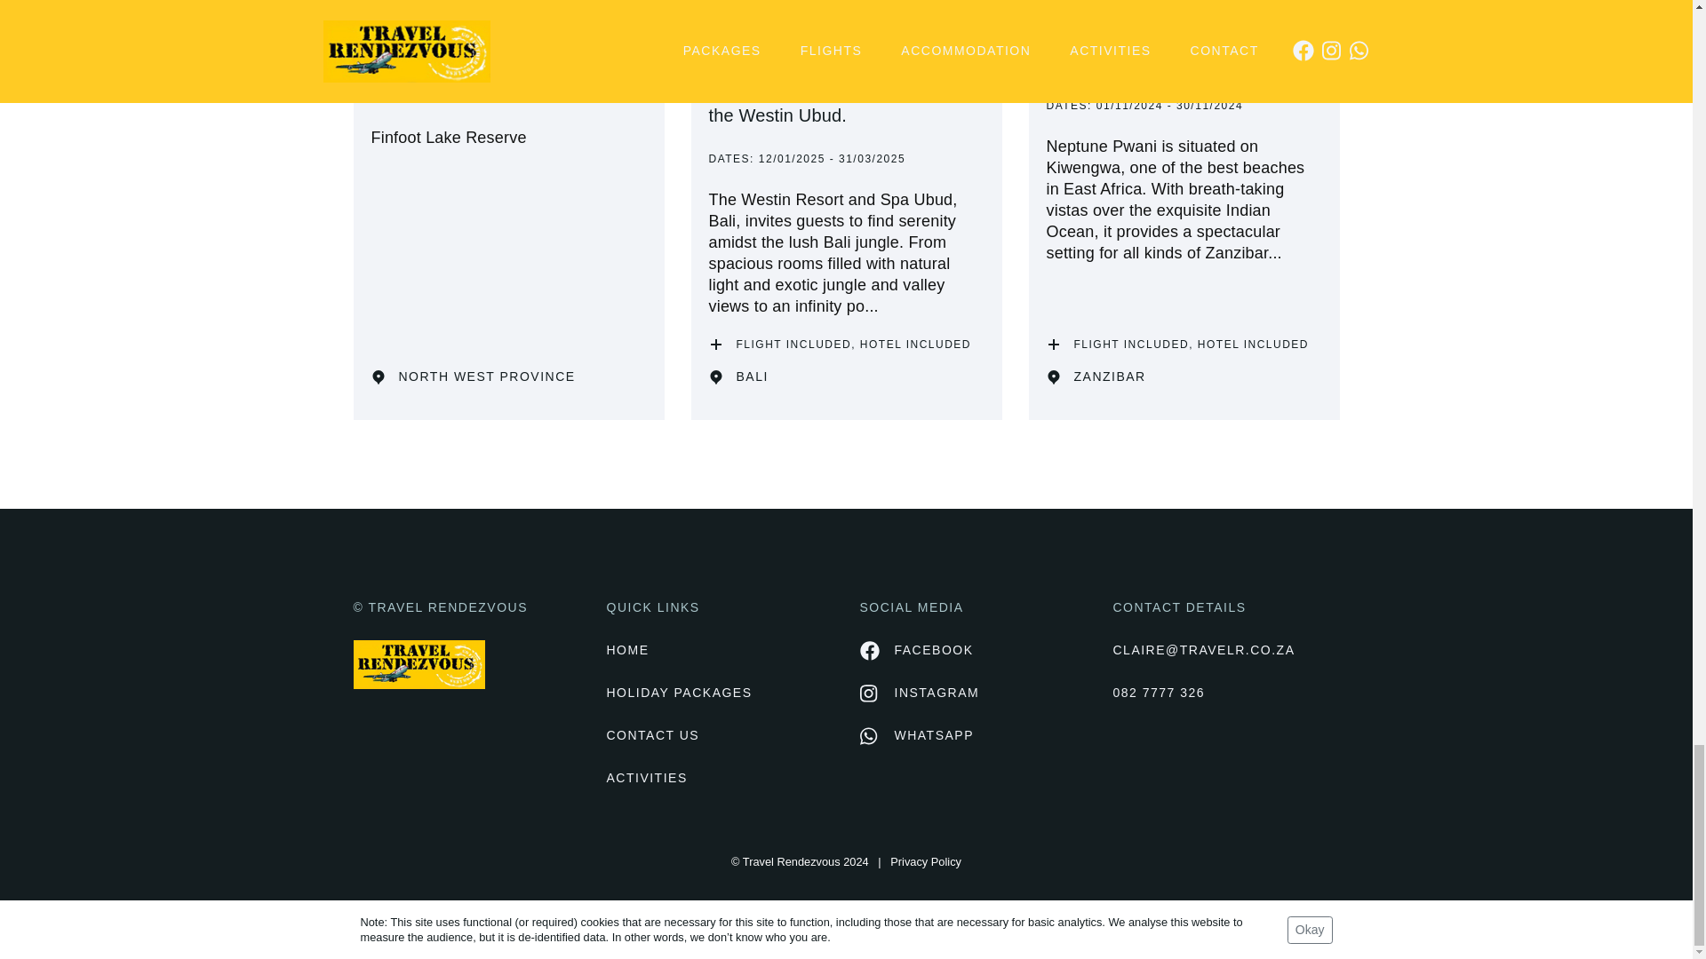 The width and height of the screenshot is (1706, 959). I want to click on HOME, so click(718, 651).